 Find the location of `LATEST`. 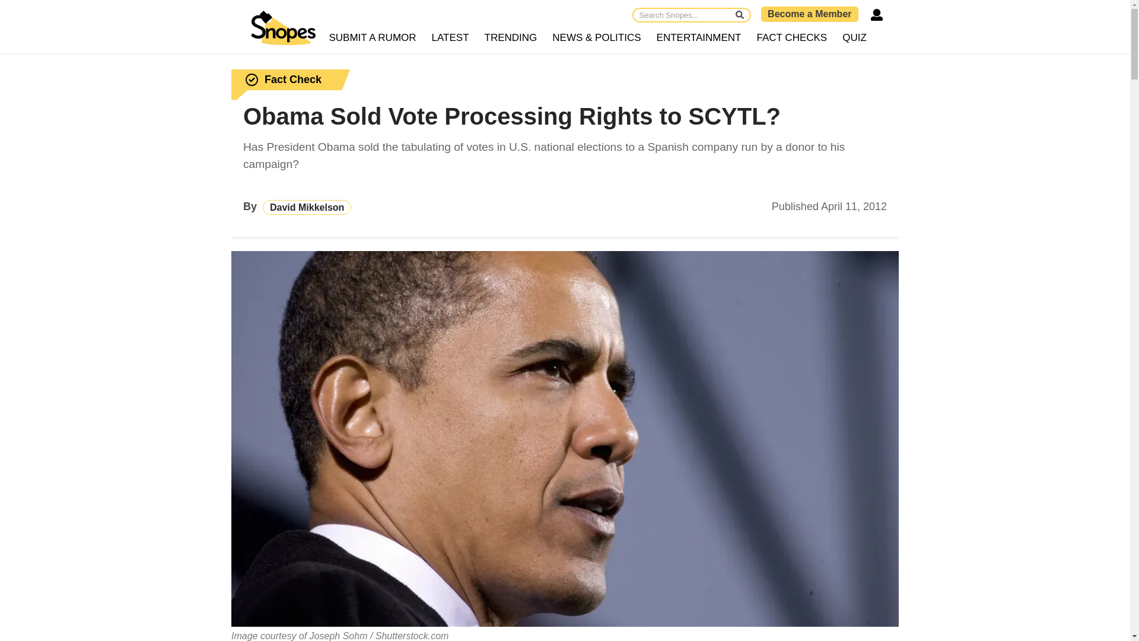

LATEST is located at coordinates (451, 38).